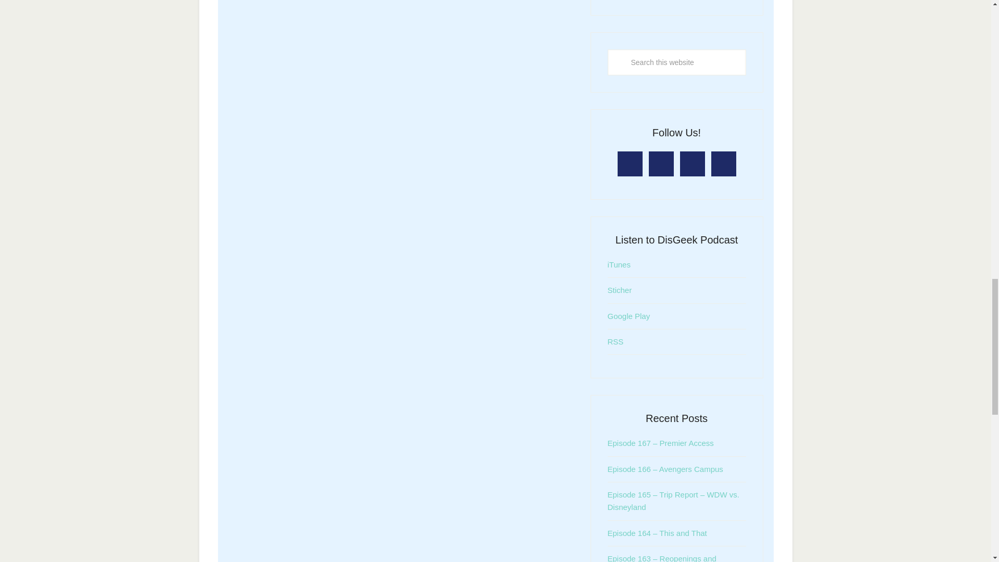  I want to click on RSS, so click(615, 341).